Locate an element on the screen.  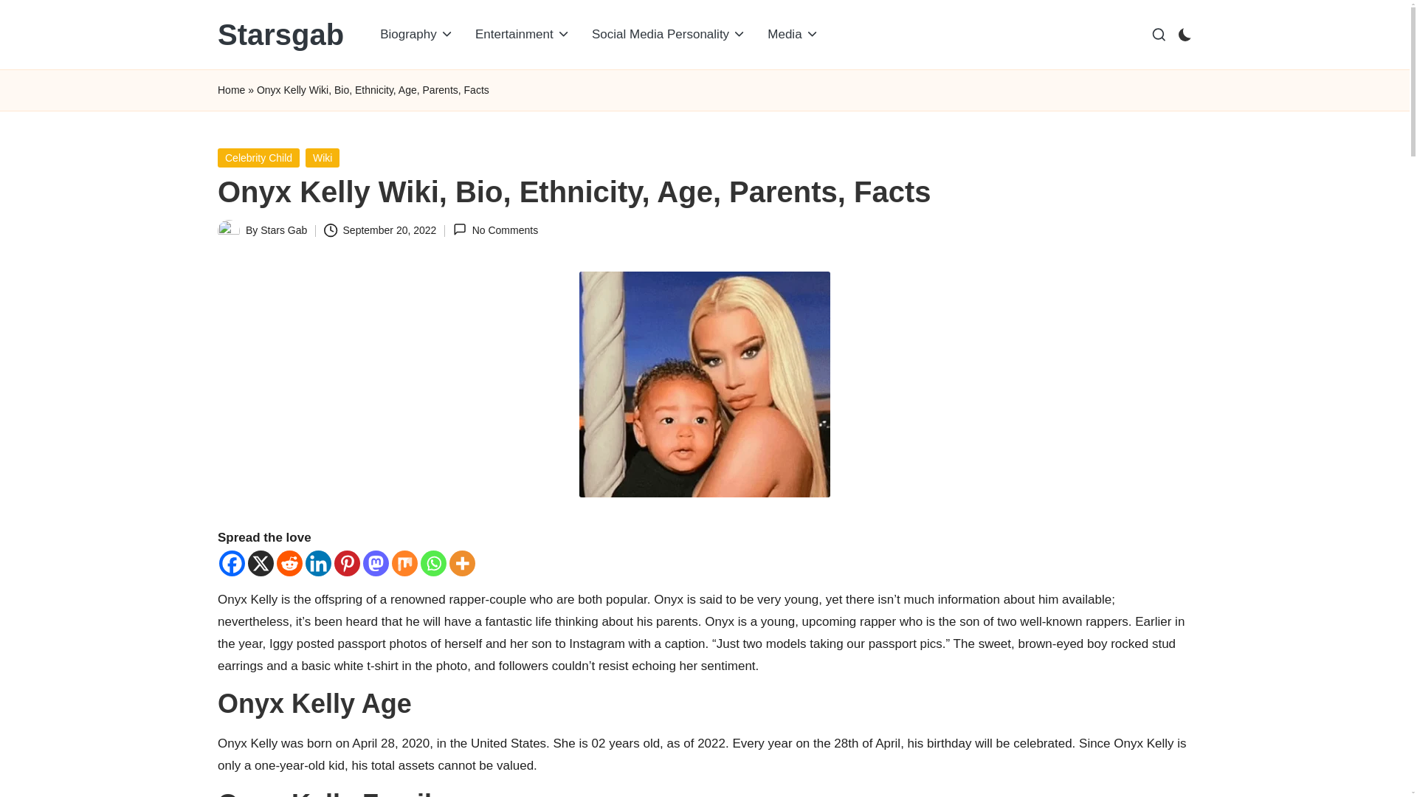
Whatsapp is located at coordinates (433, 563).